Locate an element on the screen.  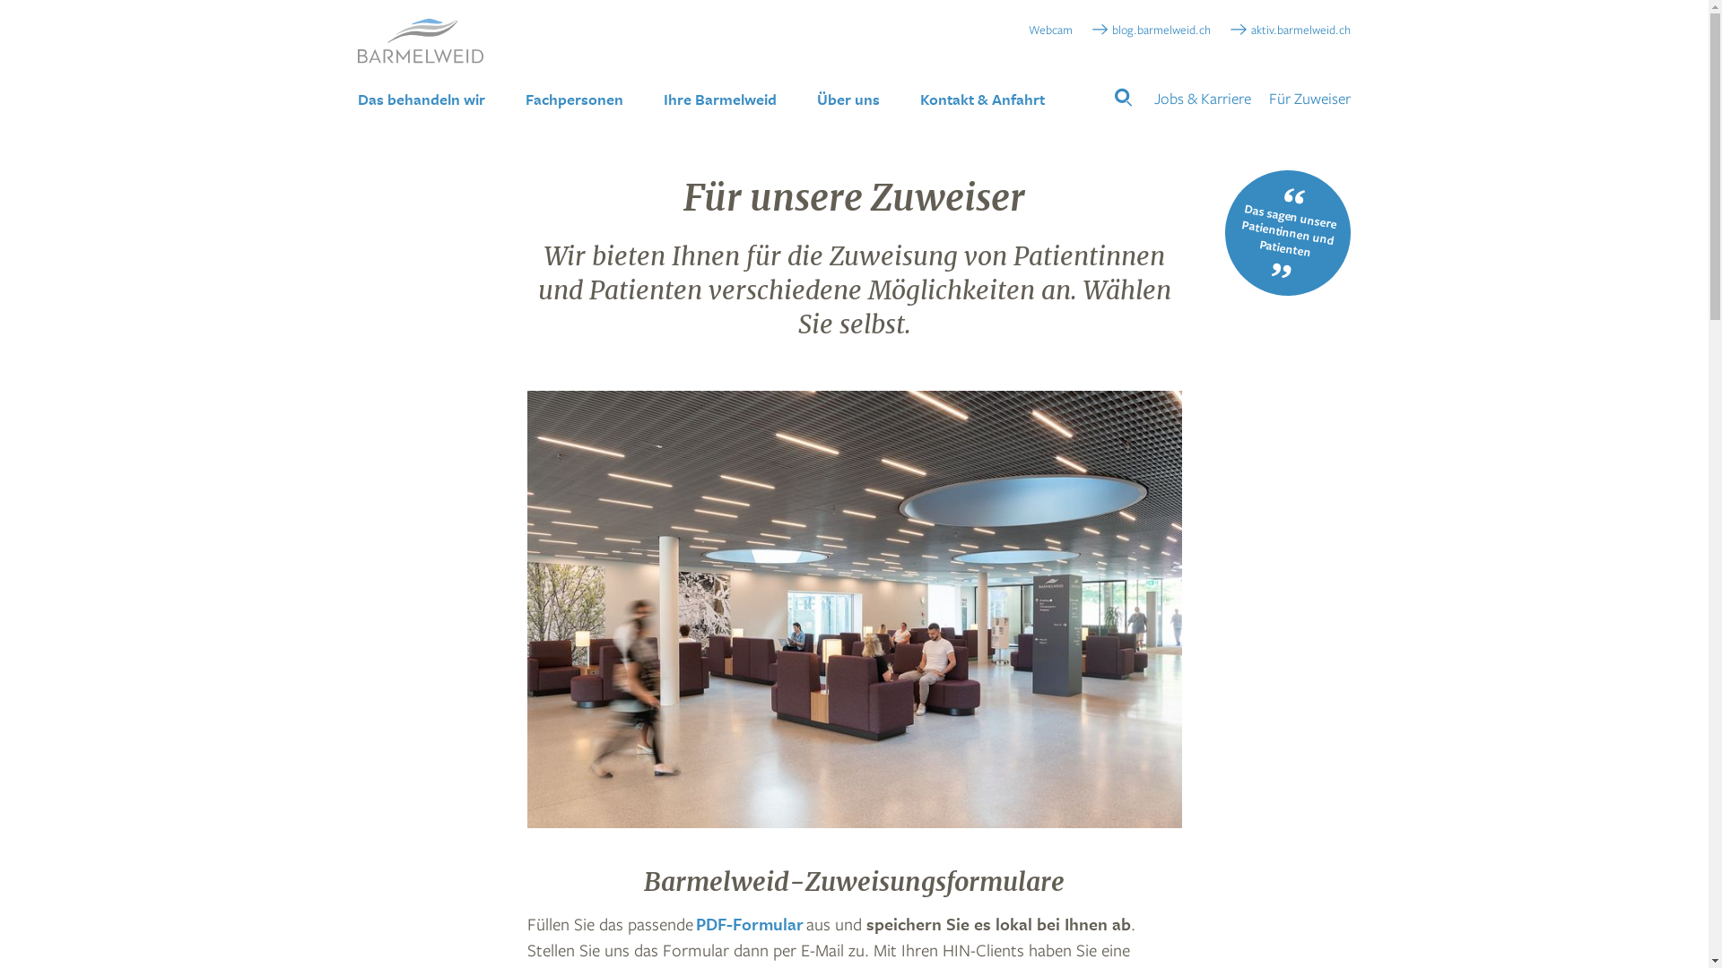
Suche is located at coordinates (139, 20).